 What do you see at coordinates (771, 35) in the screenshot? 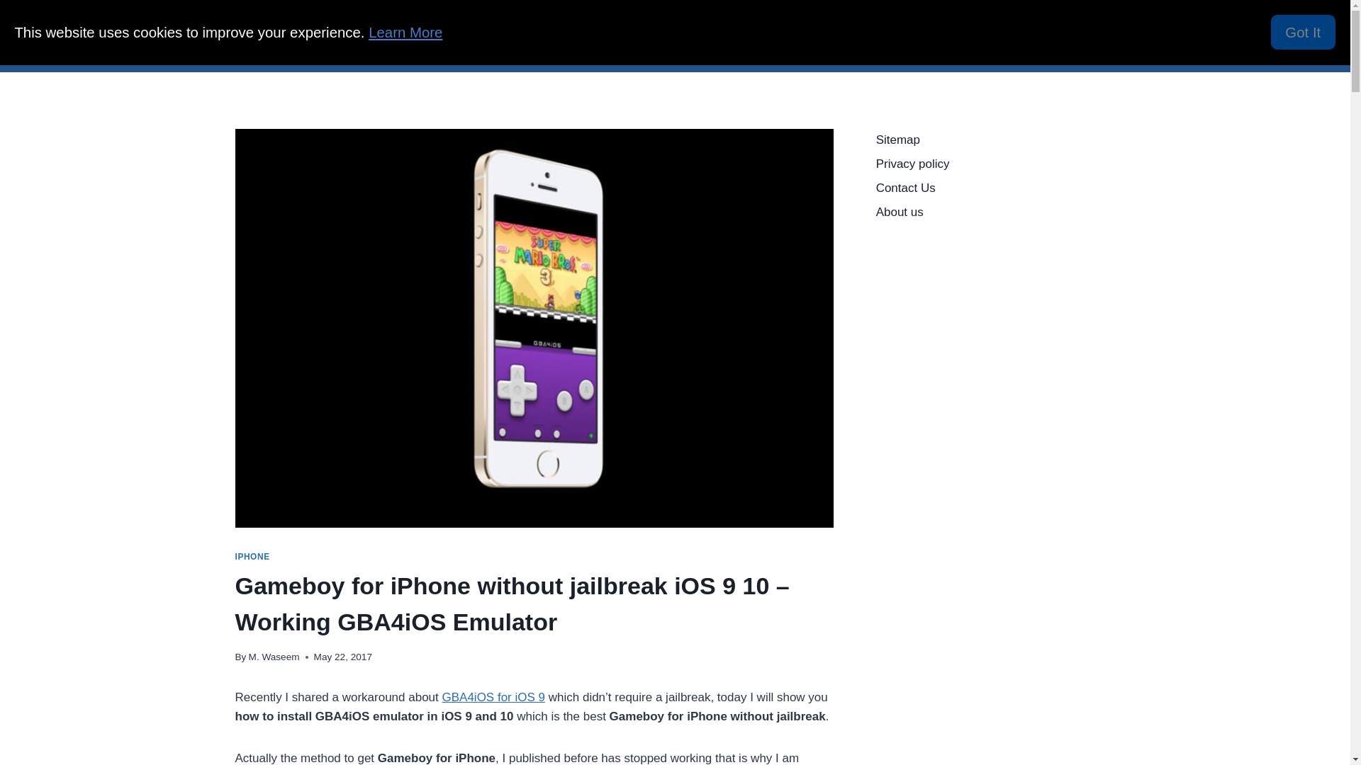
I see `Downloads` at bounding box center [771, 35].